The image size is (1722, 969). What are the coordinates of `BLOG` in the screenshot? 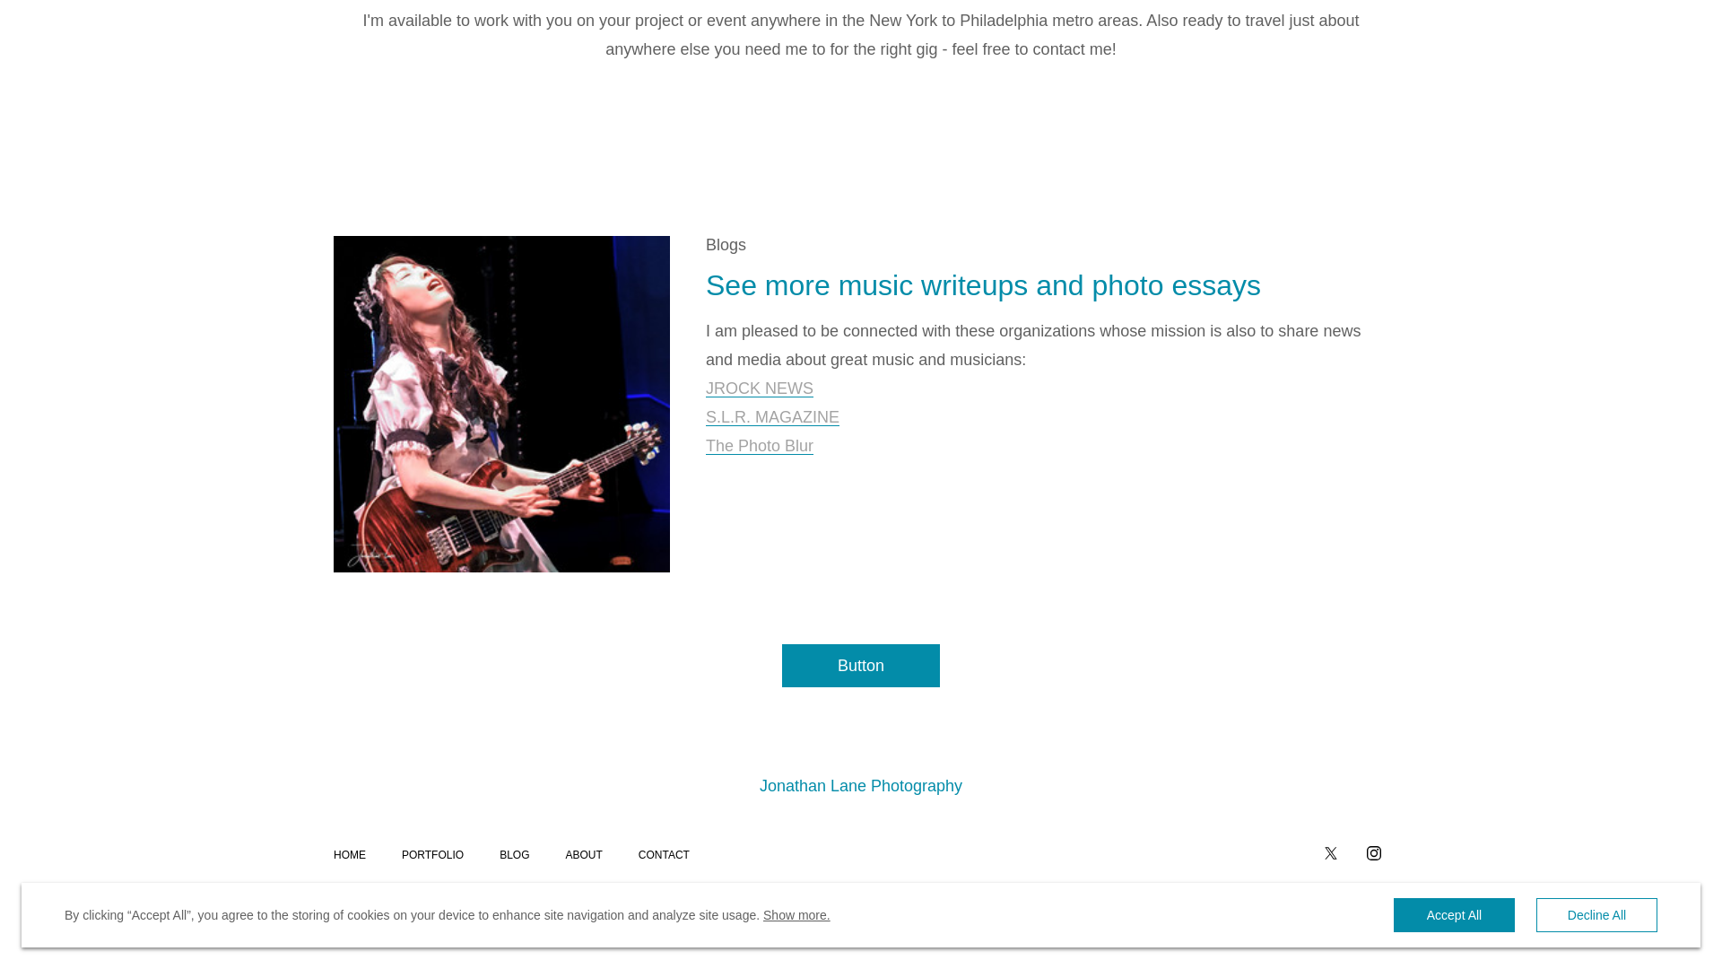 It's located at (513, 855).